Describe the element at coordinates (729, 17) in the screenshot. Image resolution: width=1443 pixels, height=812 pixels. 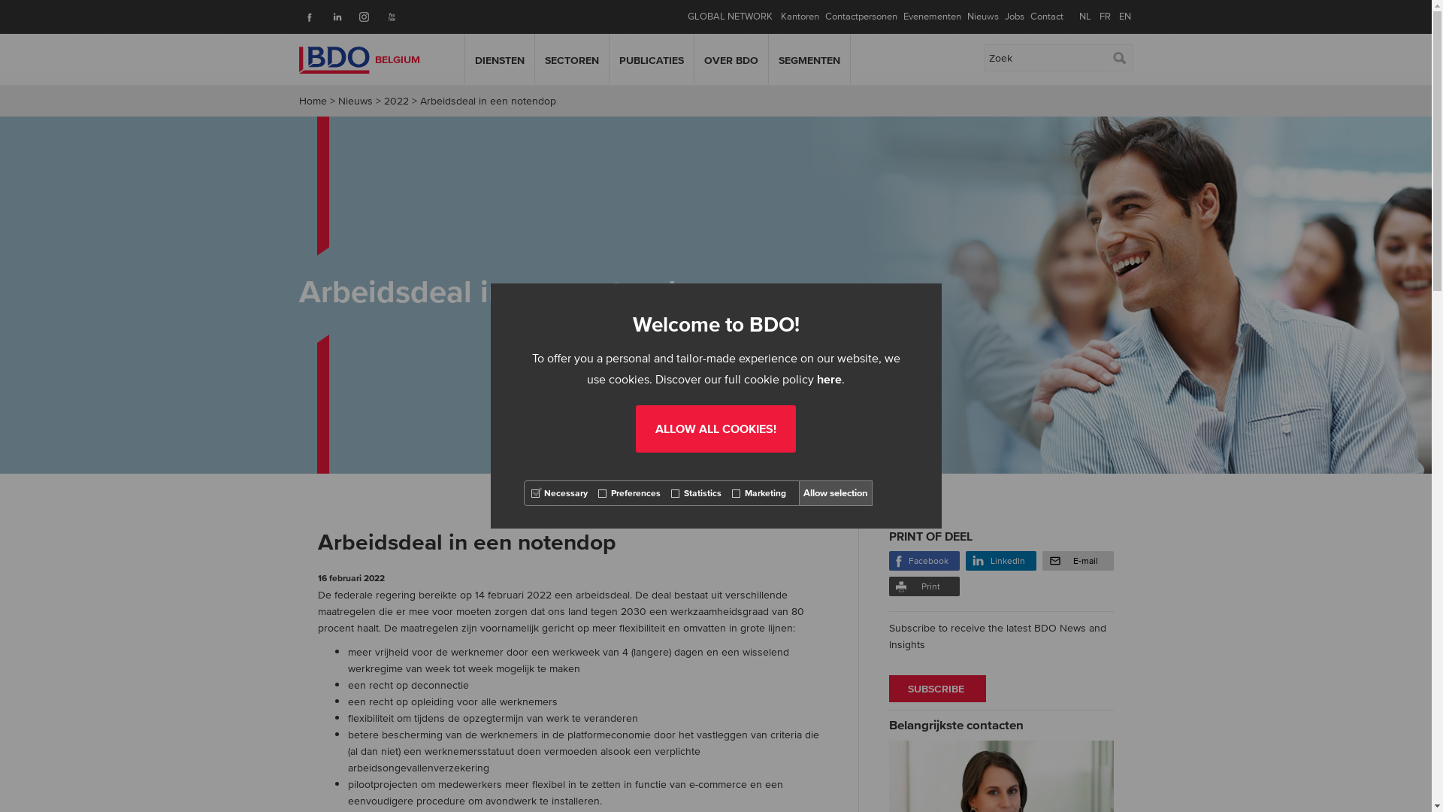
I see `GLOBAL NETWORK` at that location.